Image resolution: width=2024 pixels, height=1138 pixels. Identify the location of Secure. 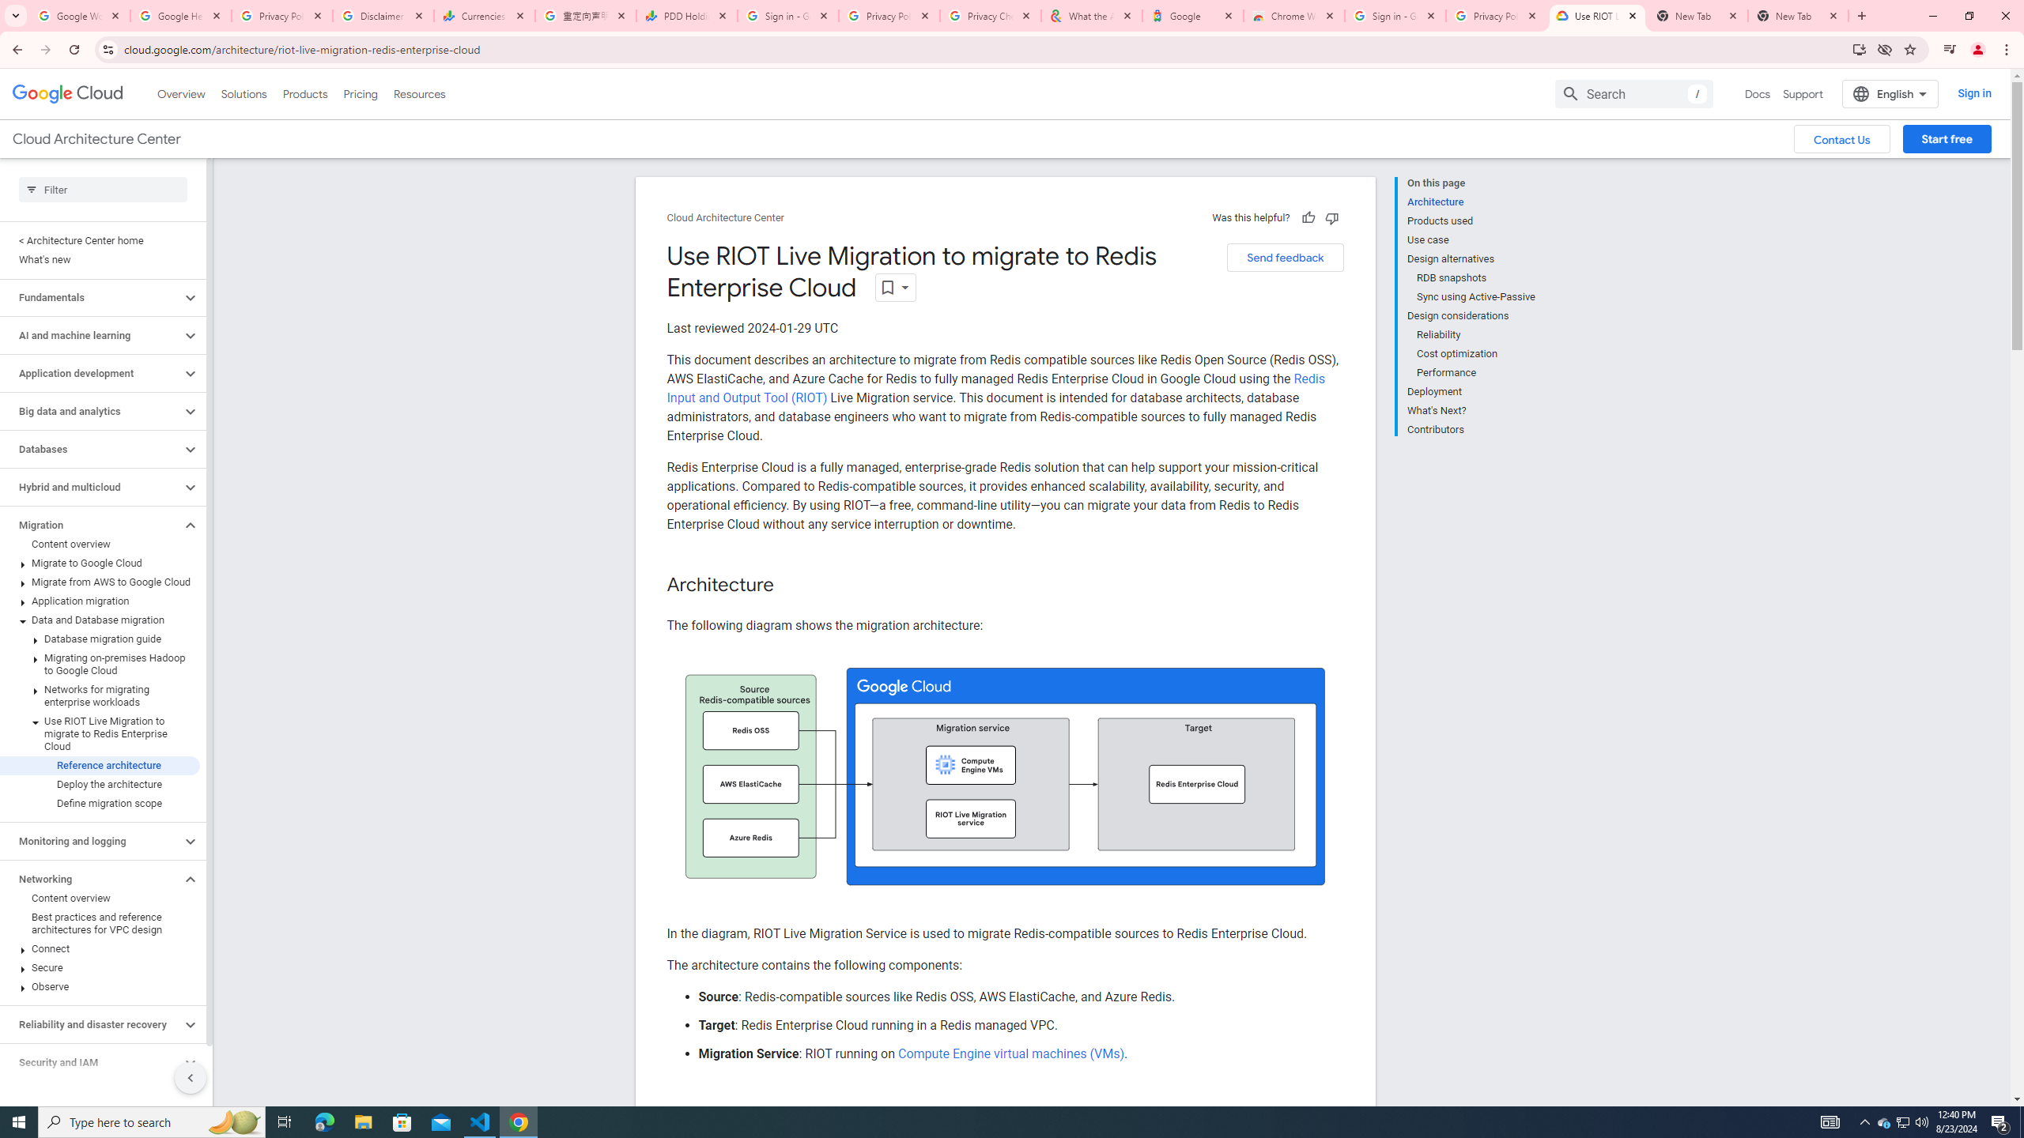
(100, 967).